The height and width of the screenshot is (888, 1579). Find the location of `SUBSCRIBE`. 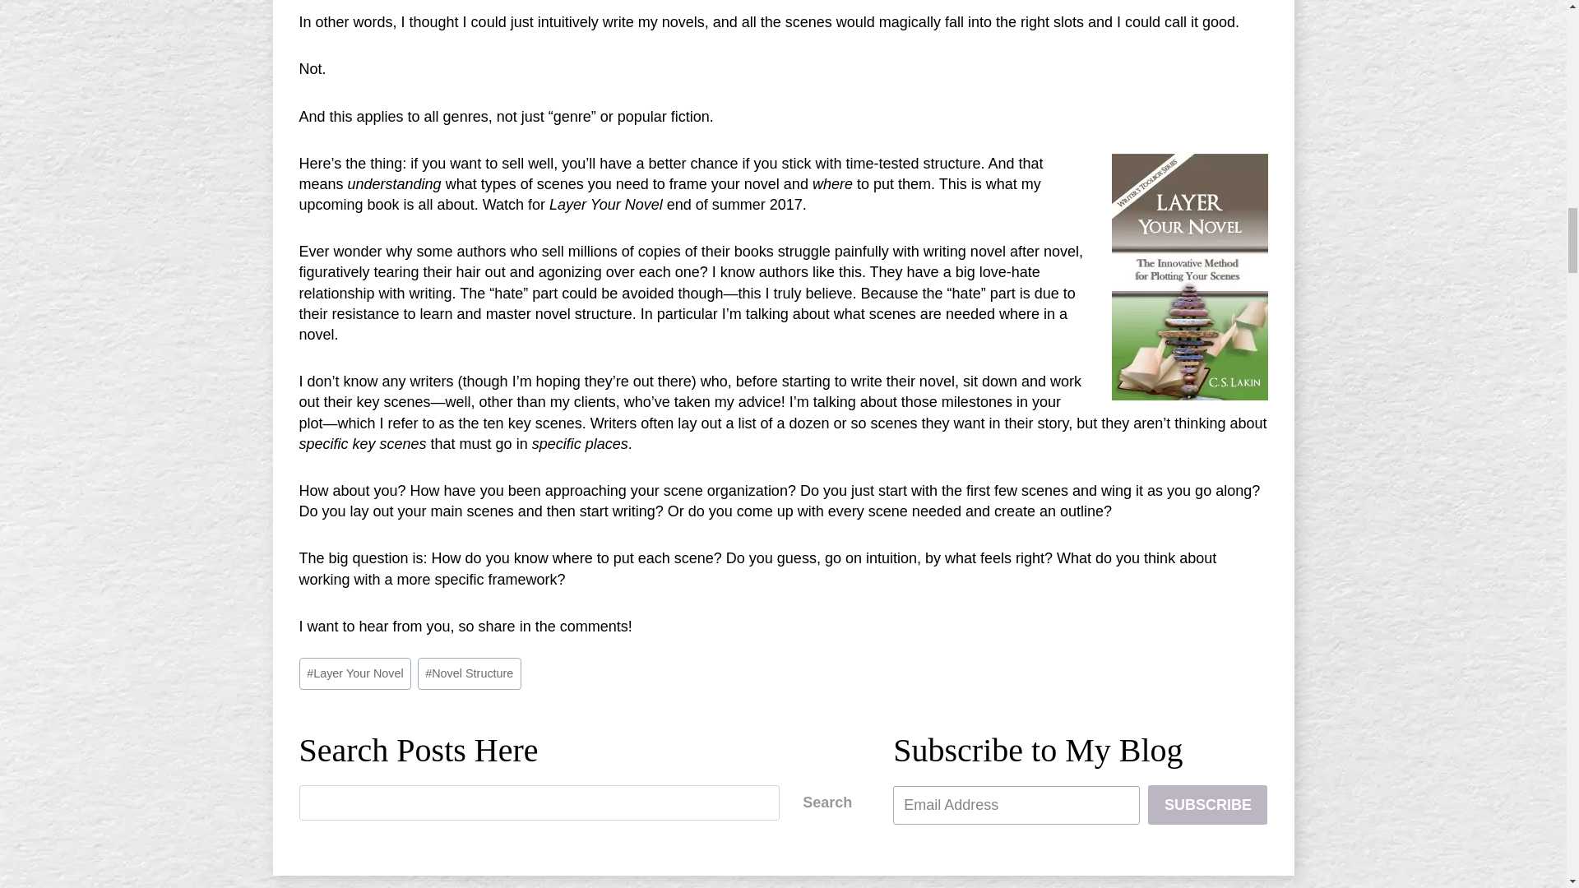

SUBSCRIBE is located at coordinates (1207, 804).